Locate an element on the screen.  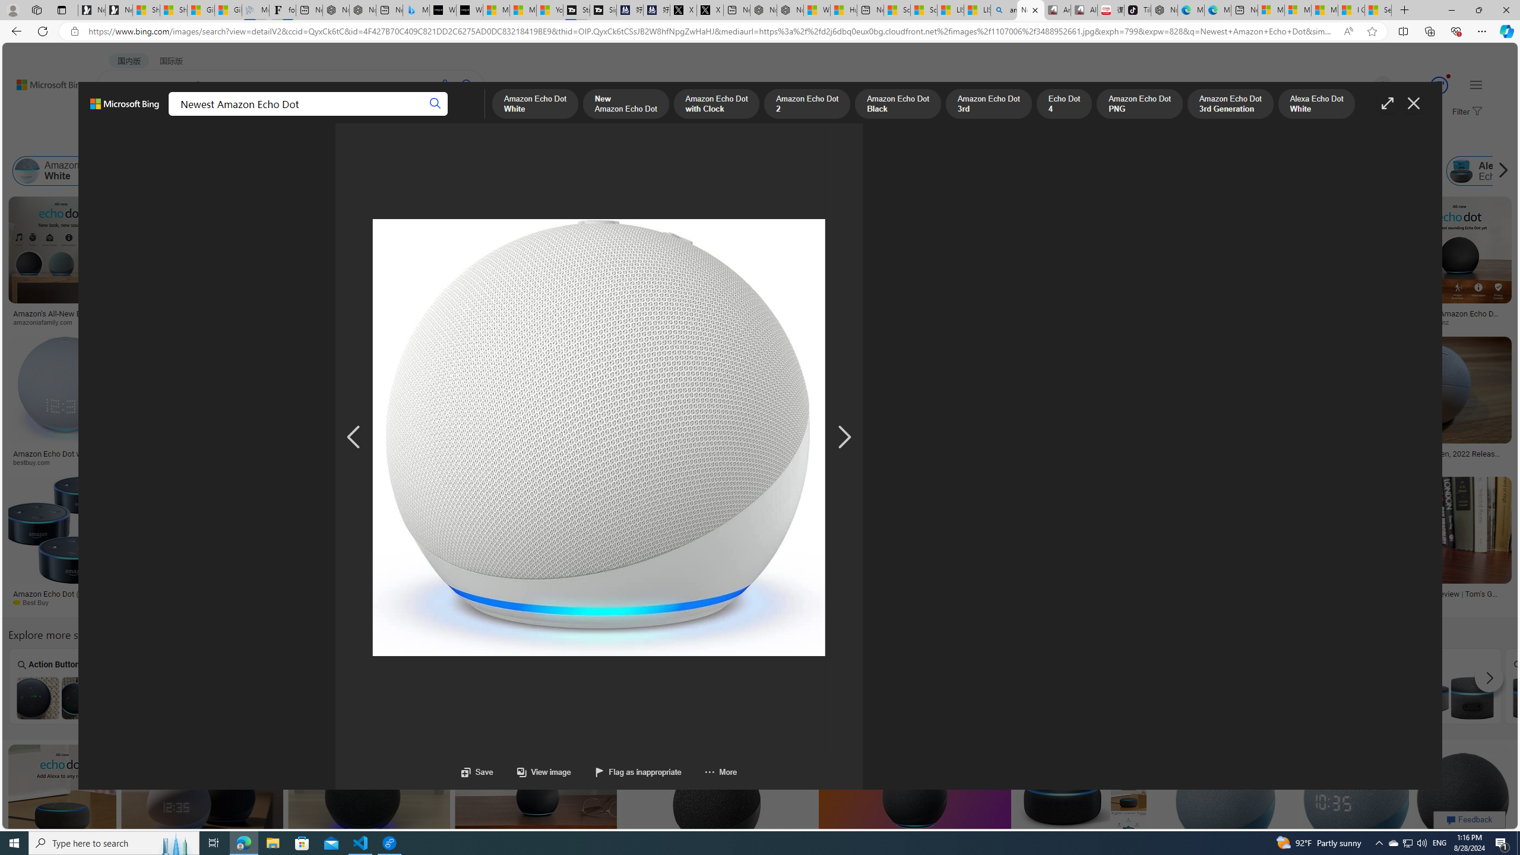
Newest Amazon Echo Dot - Search Images is located at coordinates (1030, 10).